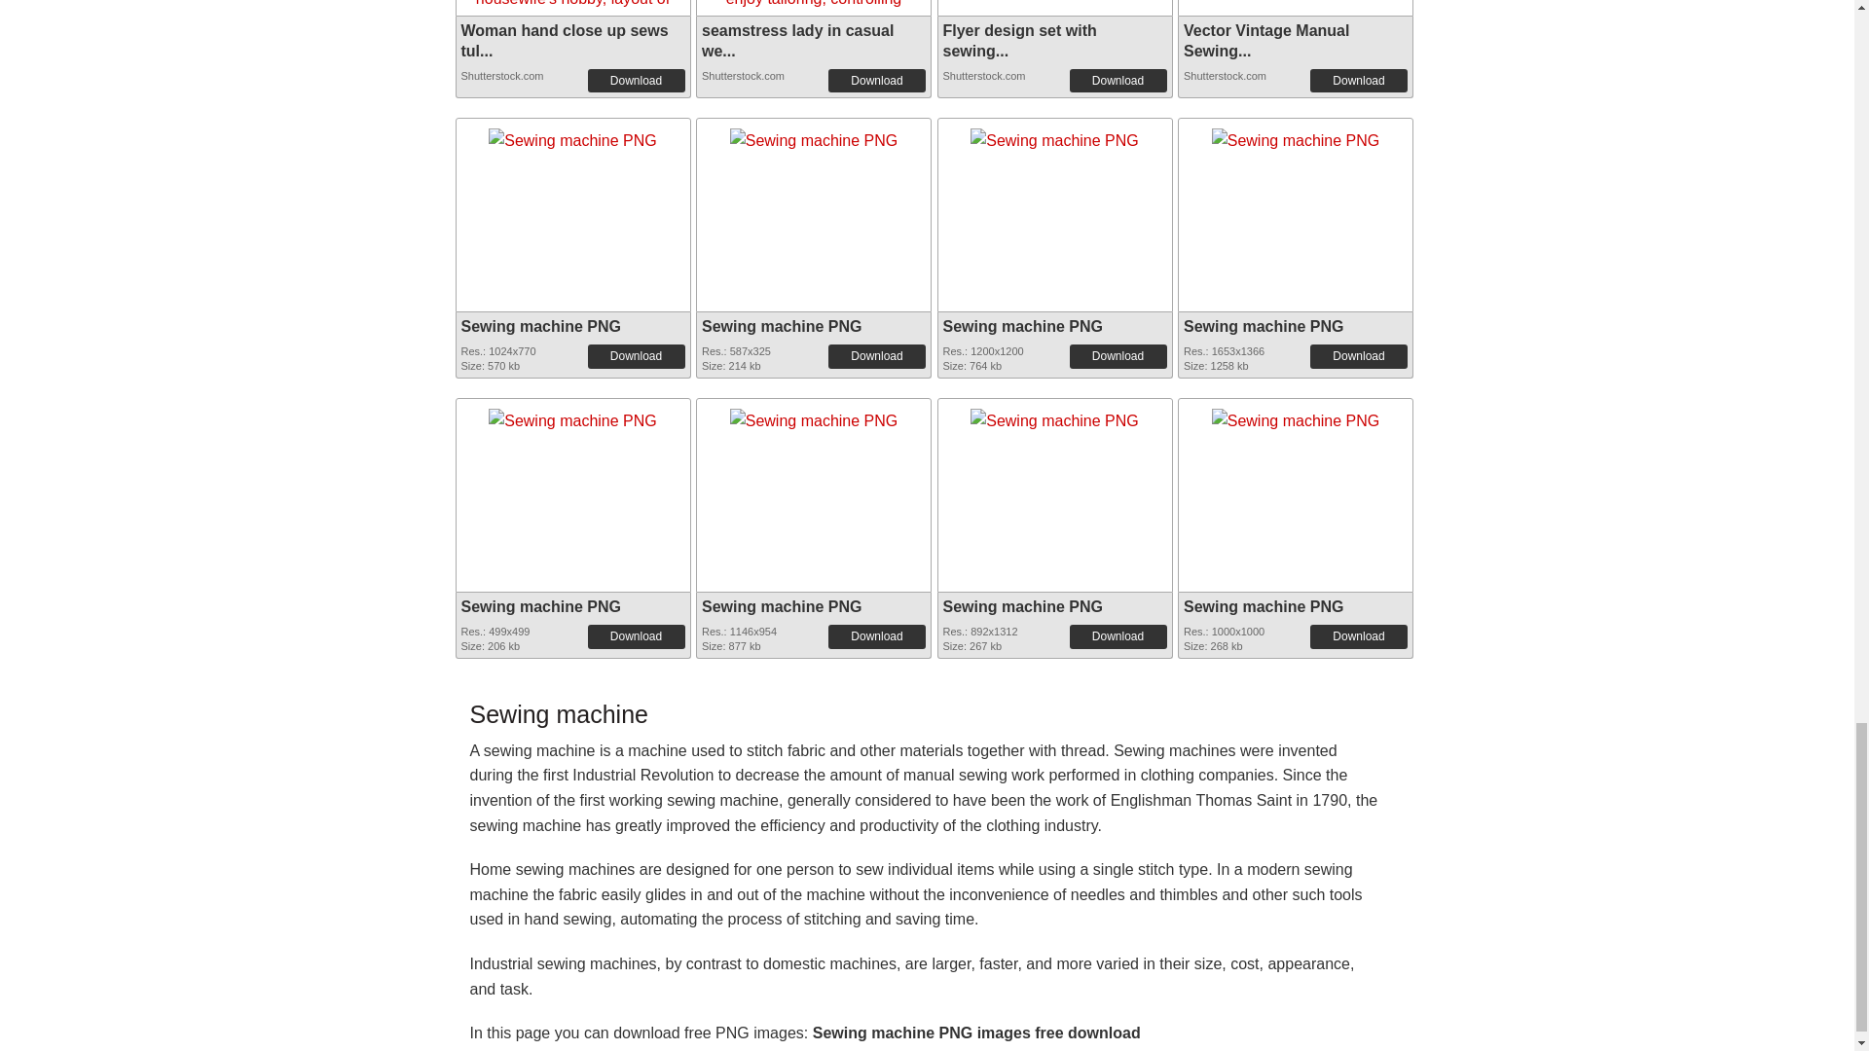 The height and width of the screenshot is (1051, 1869). I want to click on Sewing machine PNG, so click(814, 136).